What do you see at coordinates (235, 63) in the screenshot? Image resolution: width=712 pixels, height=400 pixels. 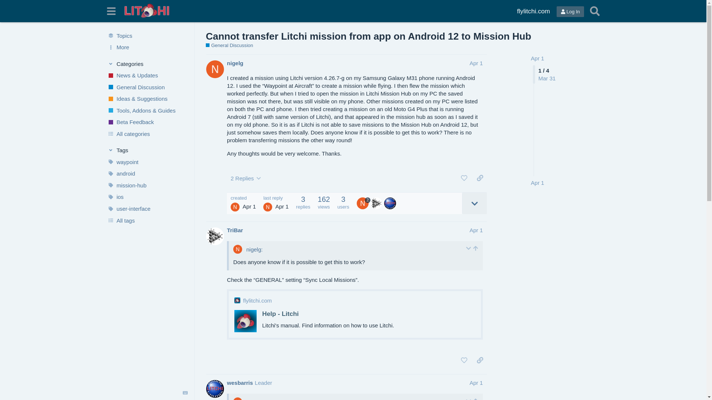 I see `nigelg` at bounding box center [235, 63].